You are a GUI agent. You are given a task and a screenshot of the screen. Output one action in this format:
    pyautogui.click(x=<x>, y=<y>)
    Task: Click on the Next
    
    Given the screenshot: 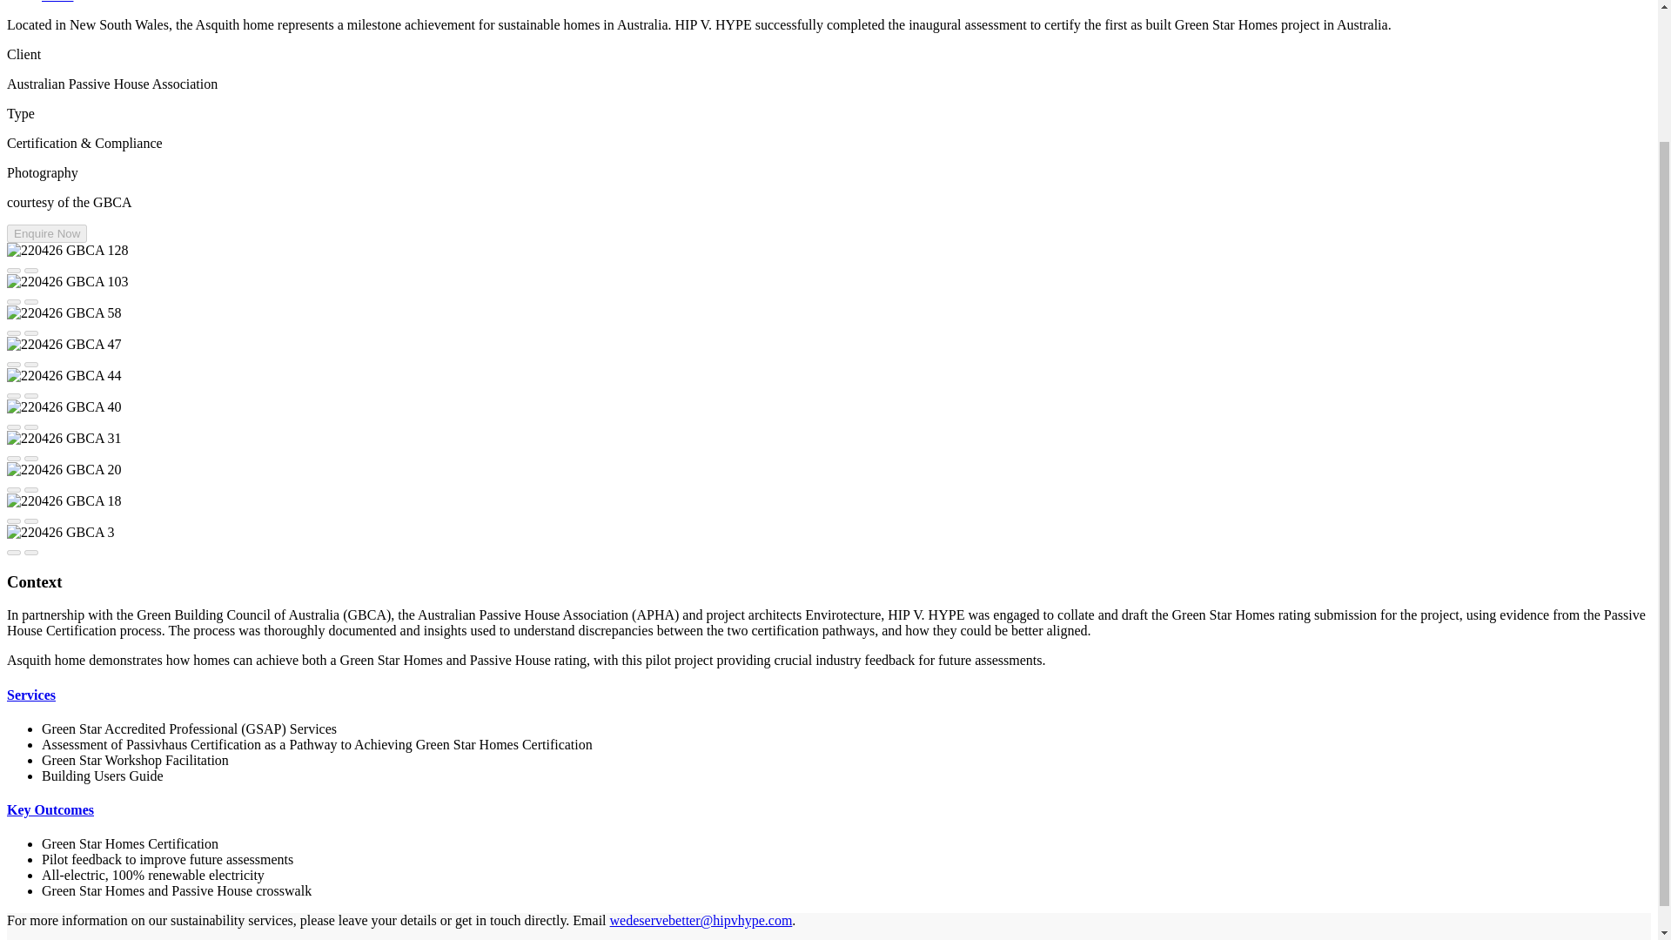 What is the action you would take?
    pyautogui.click(x=31, y=426)
    